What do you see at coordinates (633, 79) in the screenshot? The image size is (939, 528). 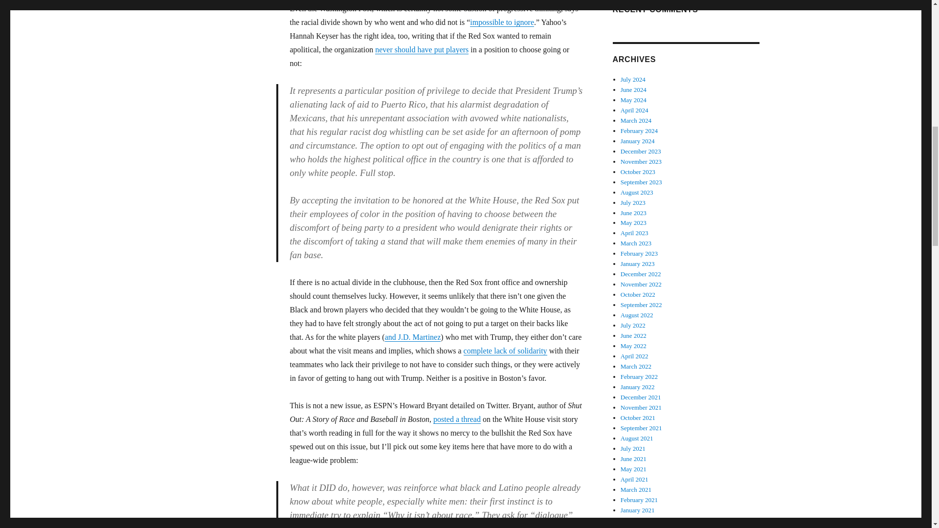 I see `July 2024` at bounding box center [633, 79].